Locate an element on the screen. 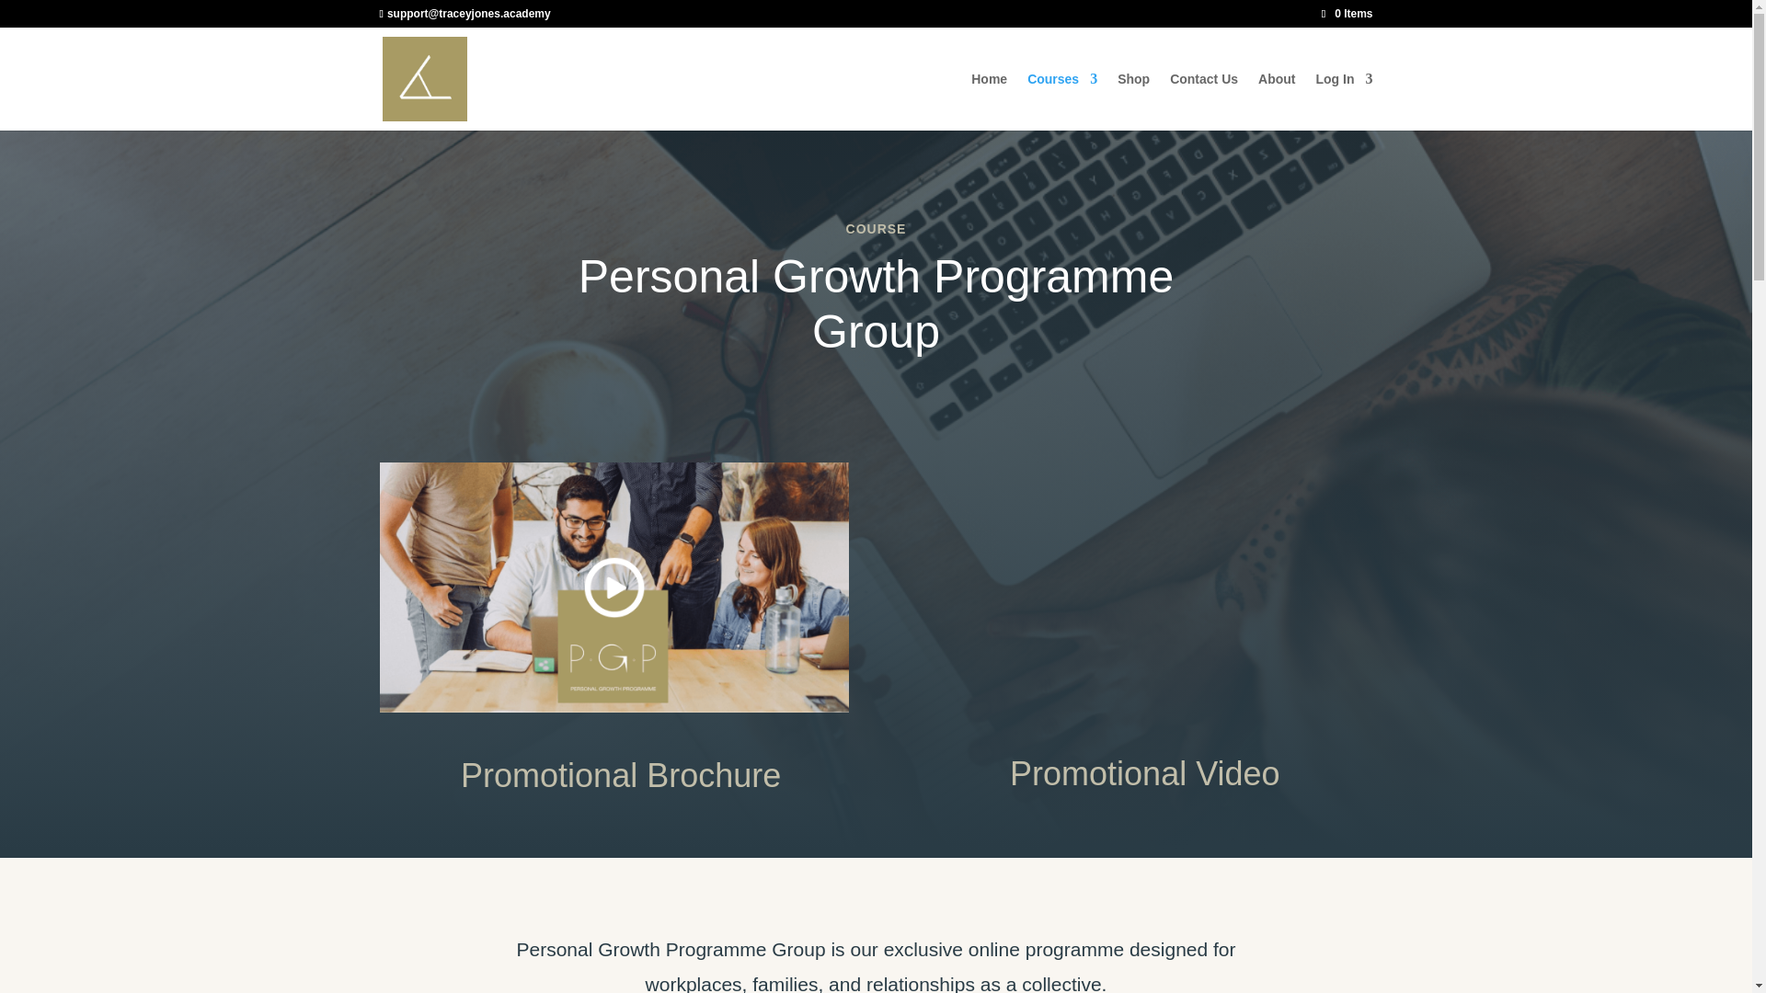 The width and height of the screenshot is (1766, 993). Contact Us is located at coordinates (1203, 101).